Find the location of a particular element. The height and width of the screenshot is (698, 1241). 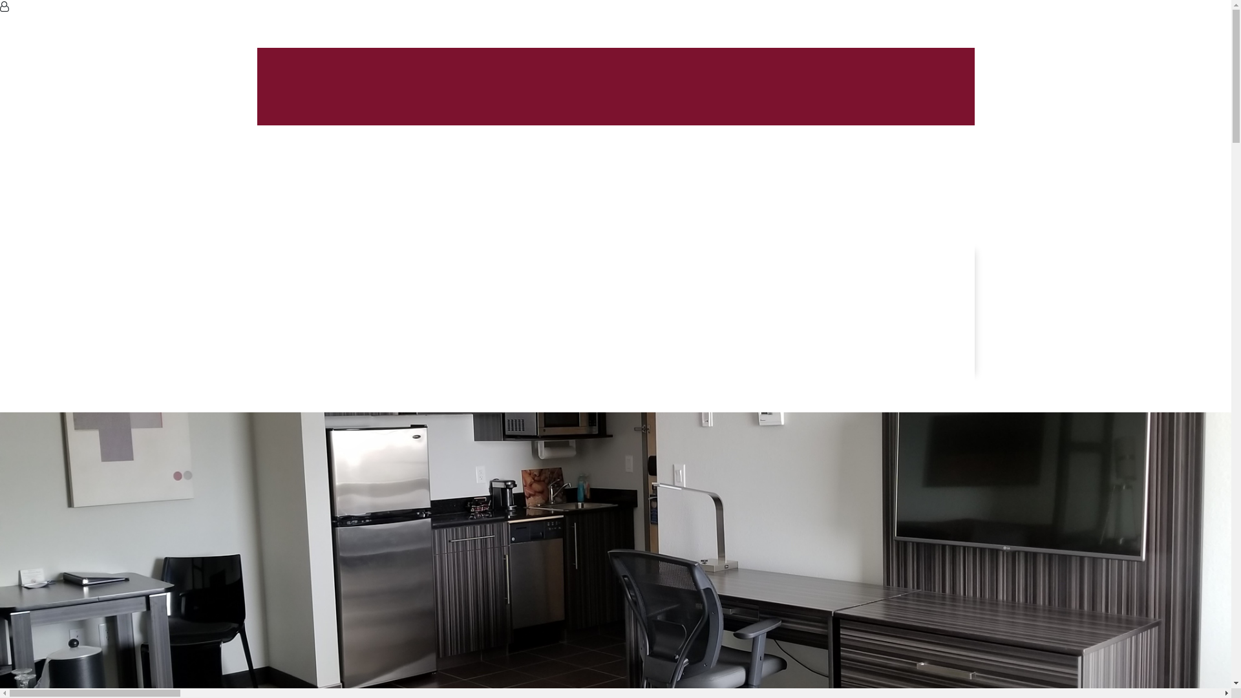

Breakfast Menu is located at coordinates (319, 224).